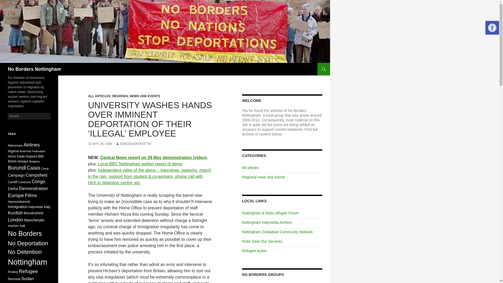 The height and width of the screenshot is (283, 503). I want to click on Nottingham Indymedia Archive, so click(267, 222).